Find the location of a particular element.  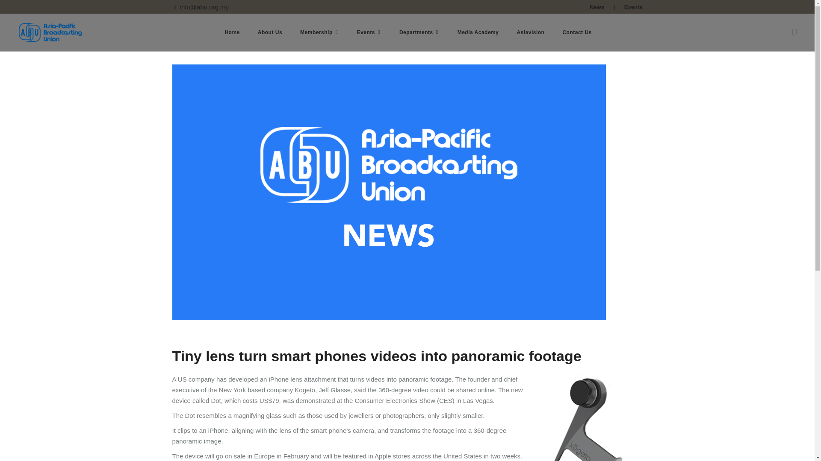

U is located at coordinates (605, 240).